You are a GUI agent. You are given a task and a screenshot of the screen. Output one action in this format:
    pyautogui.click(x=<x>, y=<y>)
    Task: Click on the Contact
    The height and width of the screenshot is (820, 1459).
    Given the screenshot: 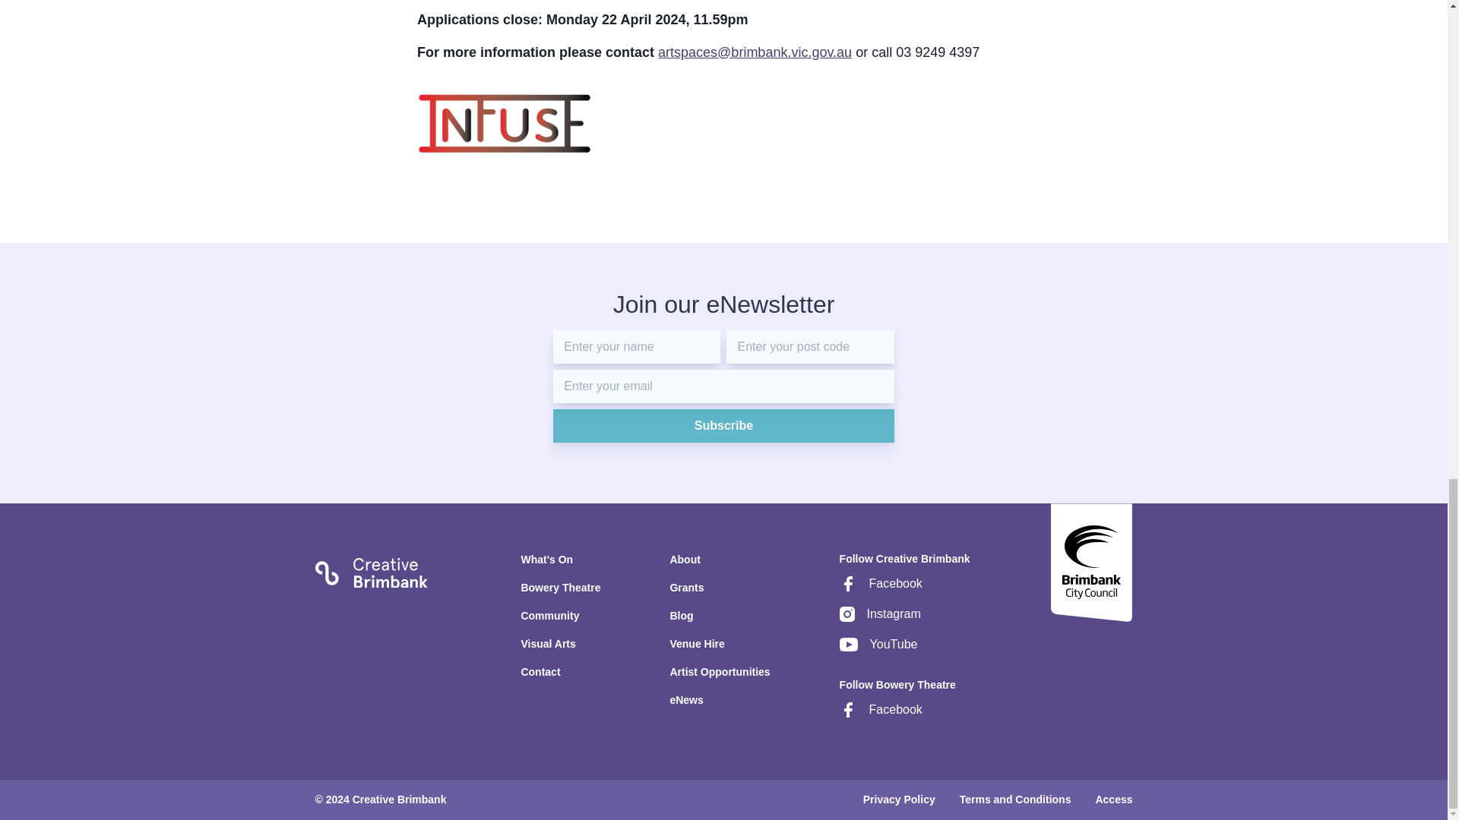 What is the action you would take?
    pyautogui.click(x=560, y=672)
    